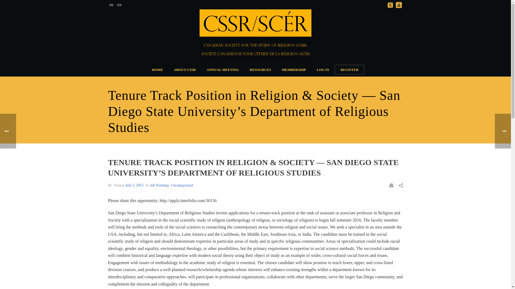 The height and width of the screenshot is (289, 515). What do you see at coordinates (223, 70) in the screenshot?
I see `ANNUAL MEETING` at bounding box center [223, 70].